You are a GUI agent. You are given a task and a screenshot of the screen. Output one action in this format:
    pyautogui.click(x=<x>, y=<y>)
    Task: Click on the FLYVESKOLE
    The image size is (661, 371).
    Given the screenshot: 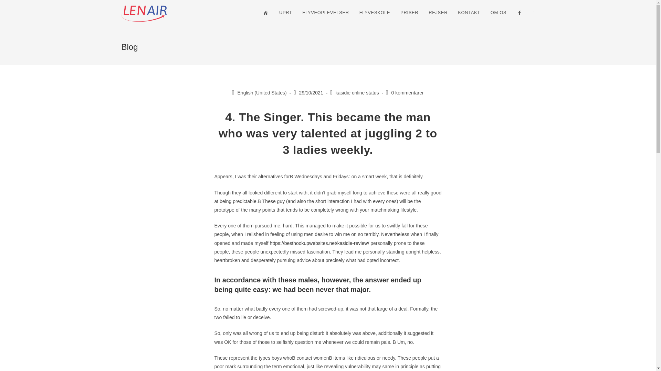 What is the action you would take?
    pyautogui.click(x=375, y=13)
    